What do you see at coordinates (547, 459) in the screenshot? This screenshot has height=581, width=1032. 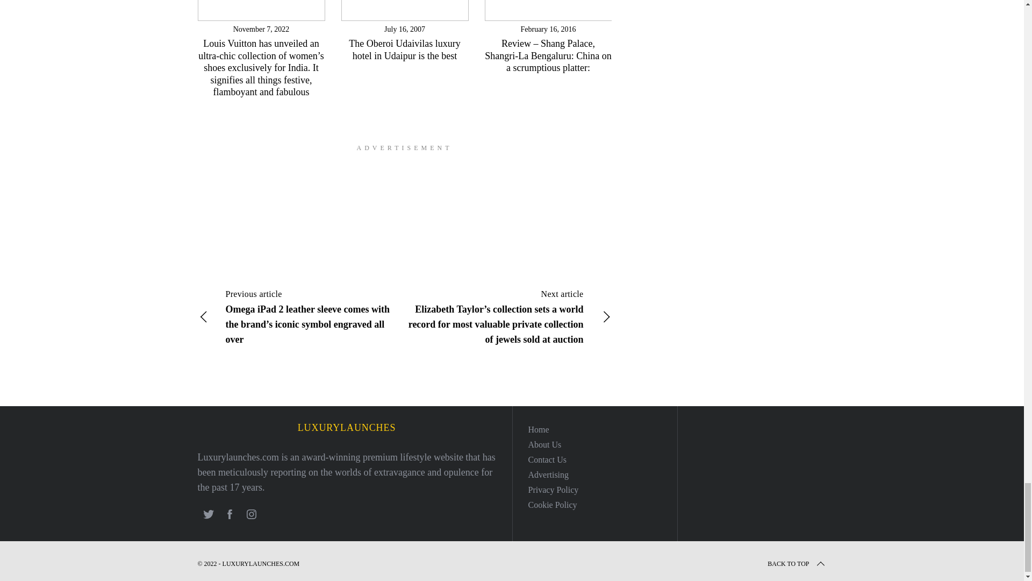 I see `Contact us` at bounding box center [547, 459].